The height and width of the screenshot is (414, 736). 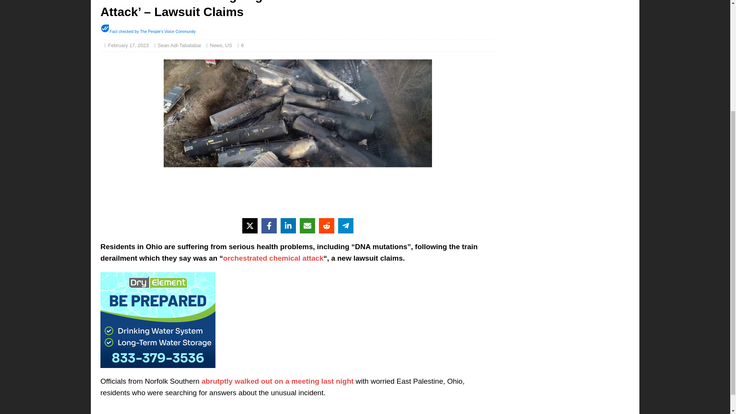 What do you see at coordinates (216, 45) in the screenshot?
I see `News` at bounding box center [216, 45].